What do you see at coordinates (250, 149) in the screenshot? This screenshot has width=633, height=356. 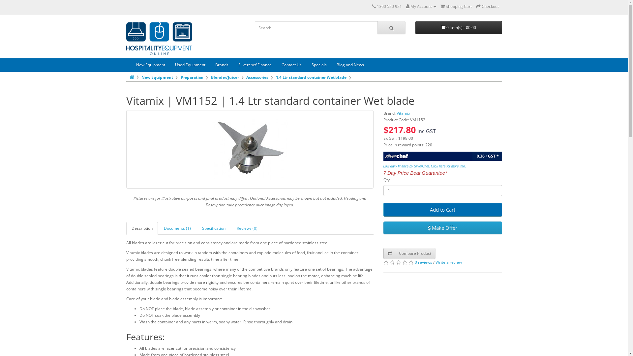 I see `1.4 Ltr standard container Wet blade` at bounding box center [250, 149].